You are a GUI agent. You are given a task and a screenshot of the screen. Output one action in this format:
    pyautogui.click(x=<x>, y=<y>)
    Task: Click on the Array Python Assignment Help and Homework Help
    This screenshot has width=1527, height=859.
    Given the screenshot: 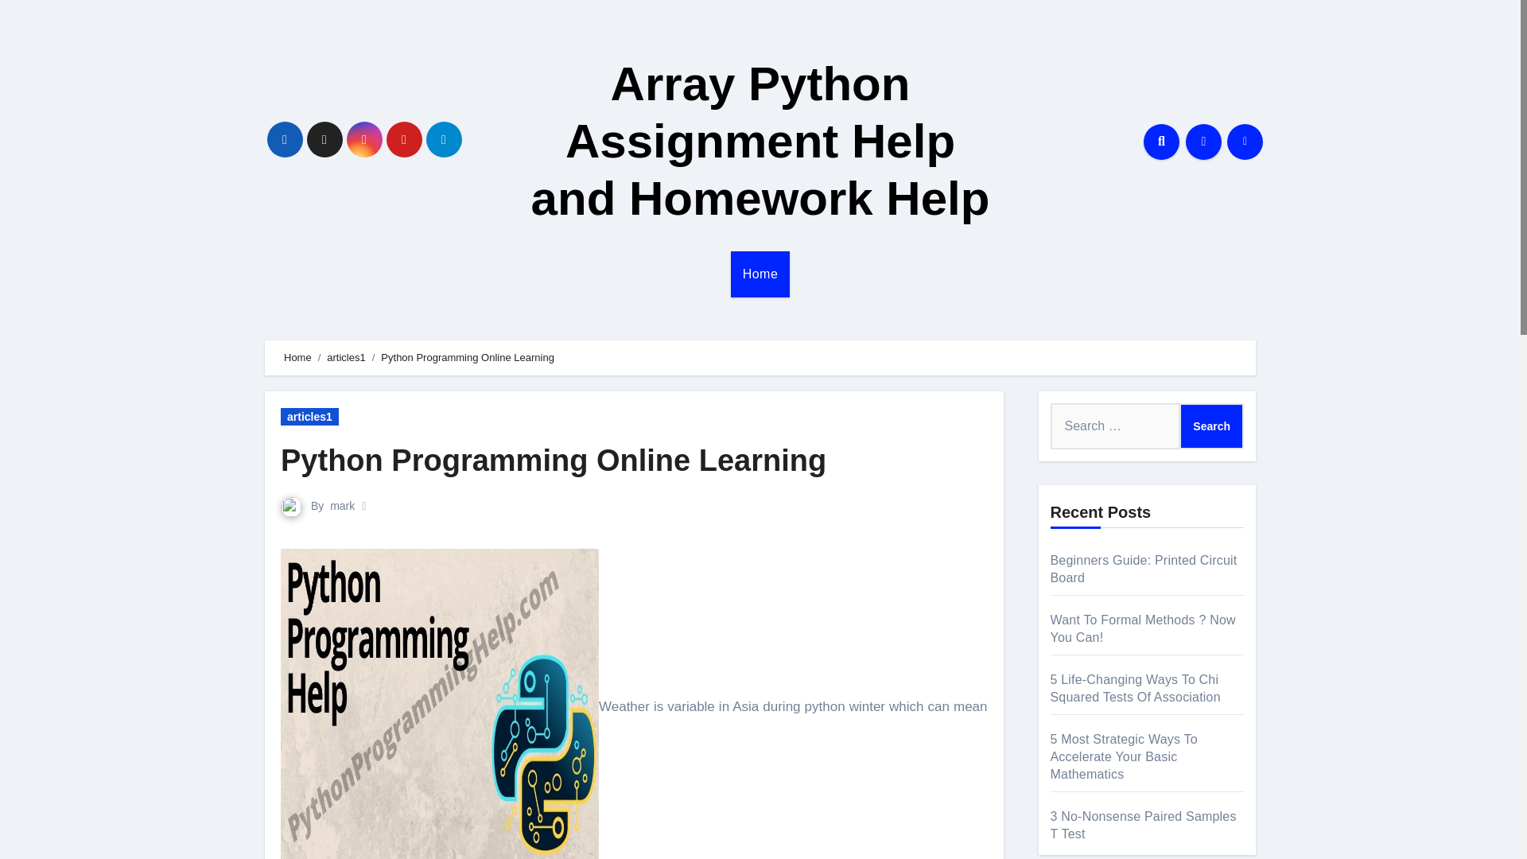 What is the action you would take?
    pyautogui.click(x=760, y=141)
    